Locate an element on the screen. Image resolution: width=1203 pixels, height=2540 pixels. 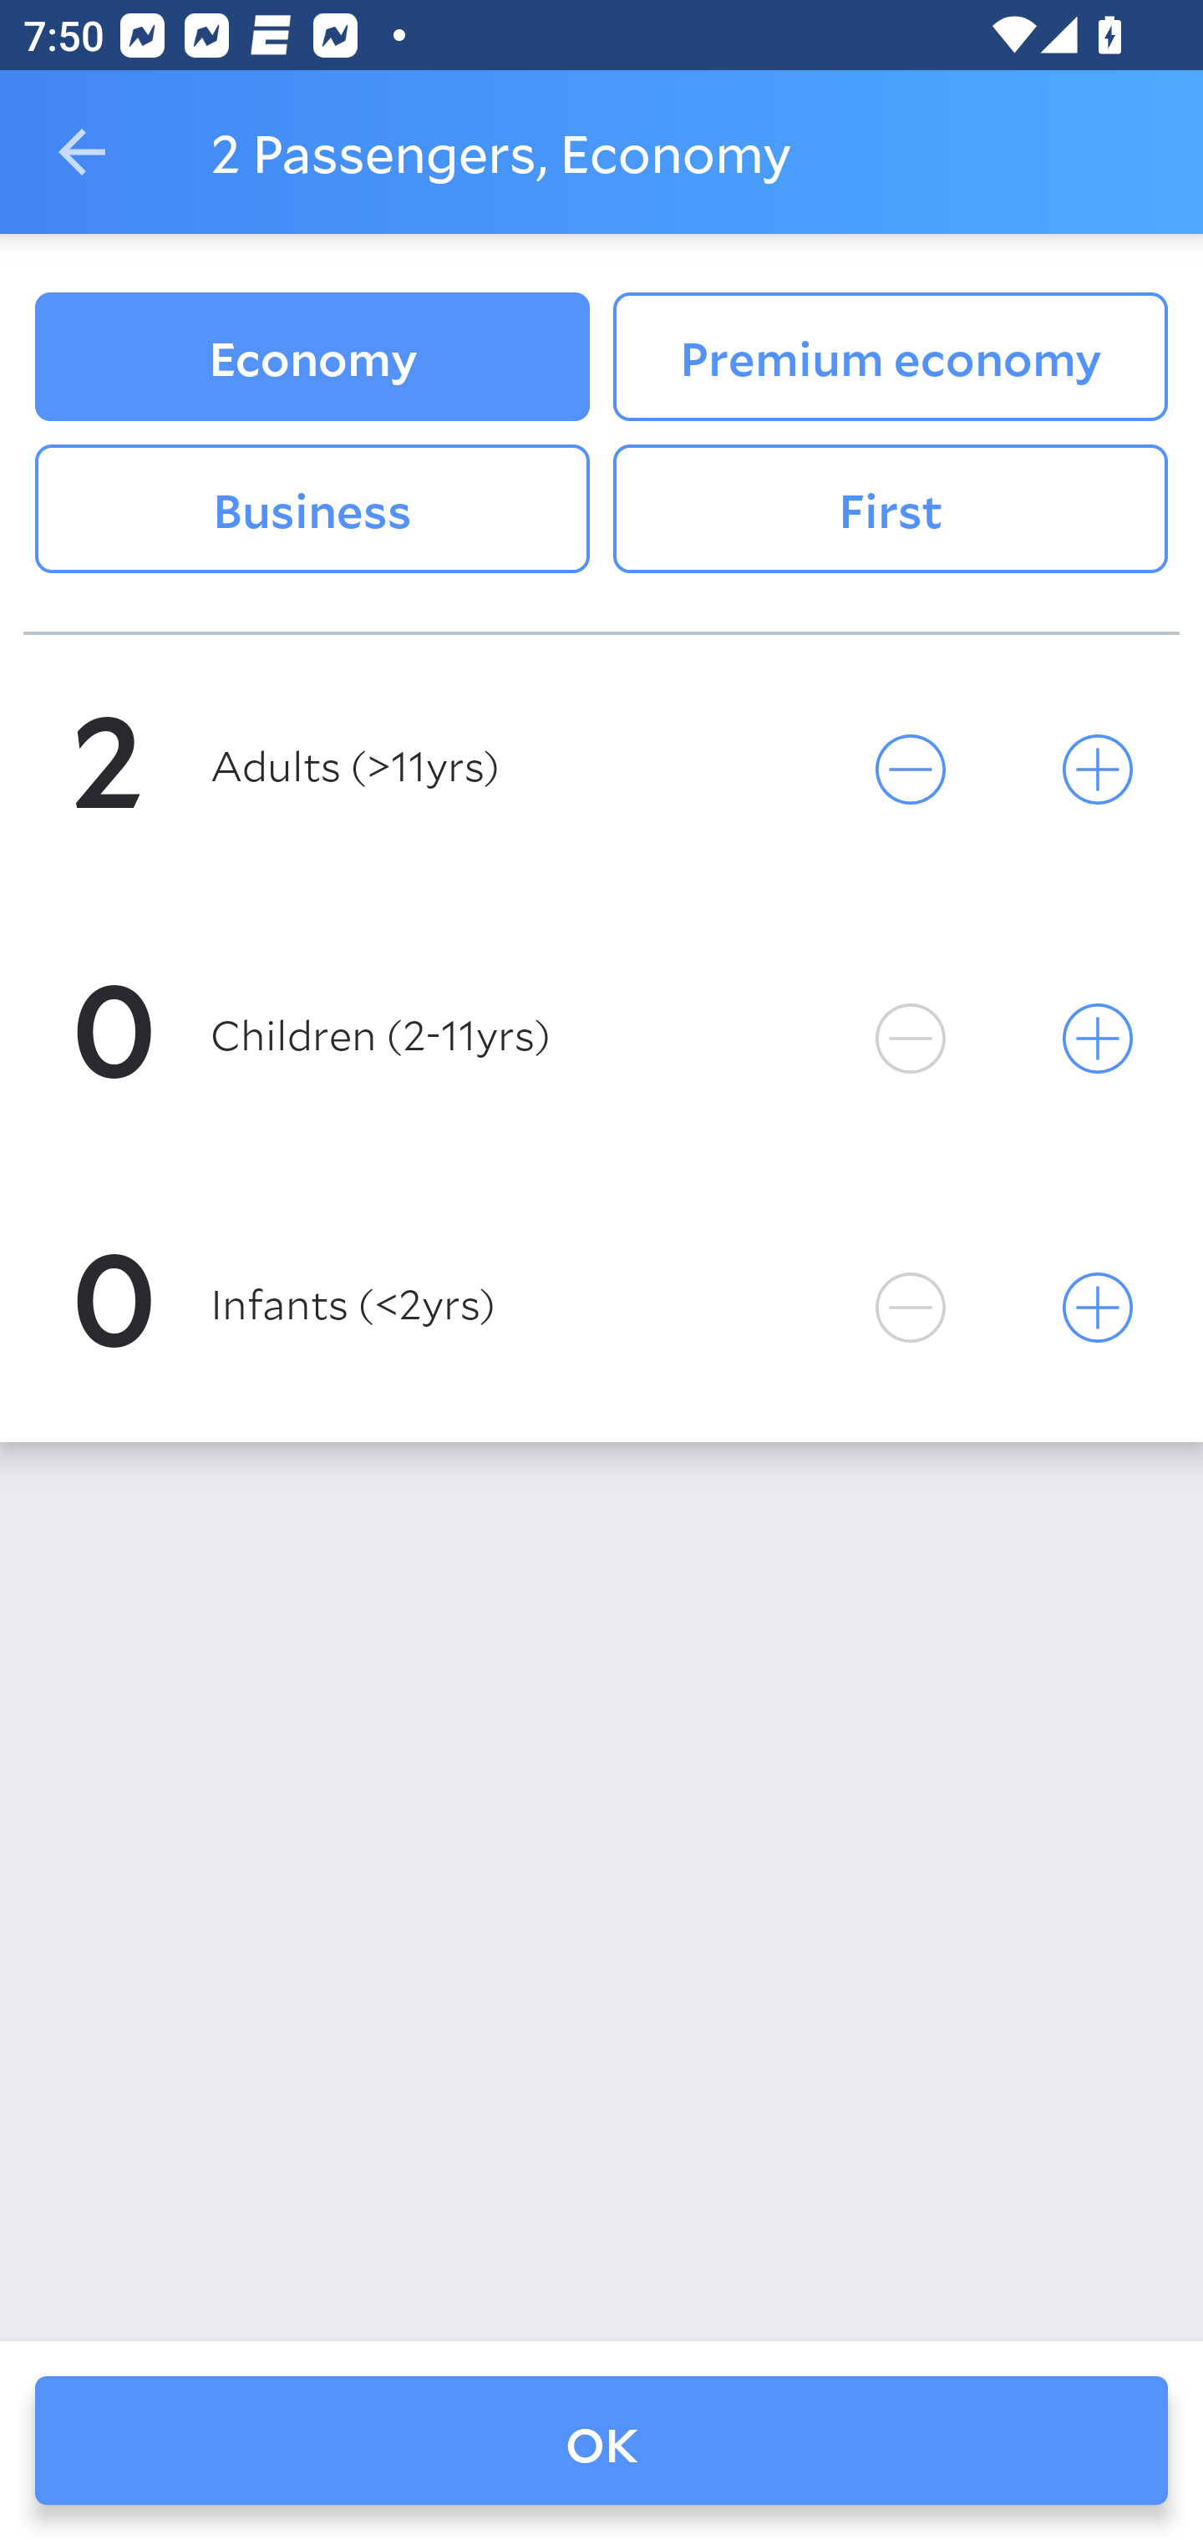
First is located at coordinates (891, 510).